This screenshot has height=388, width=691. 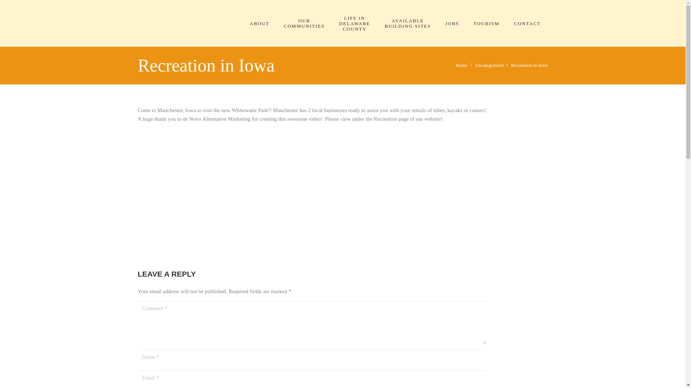 What do you see at coordinates (407, 23) in the screenshot?
I see `TOURISM` at bounding box center [407, 23].